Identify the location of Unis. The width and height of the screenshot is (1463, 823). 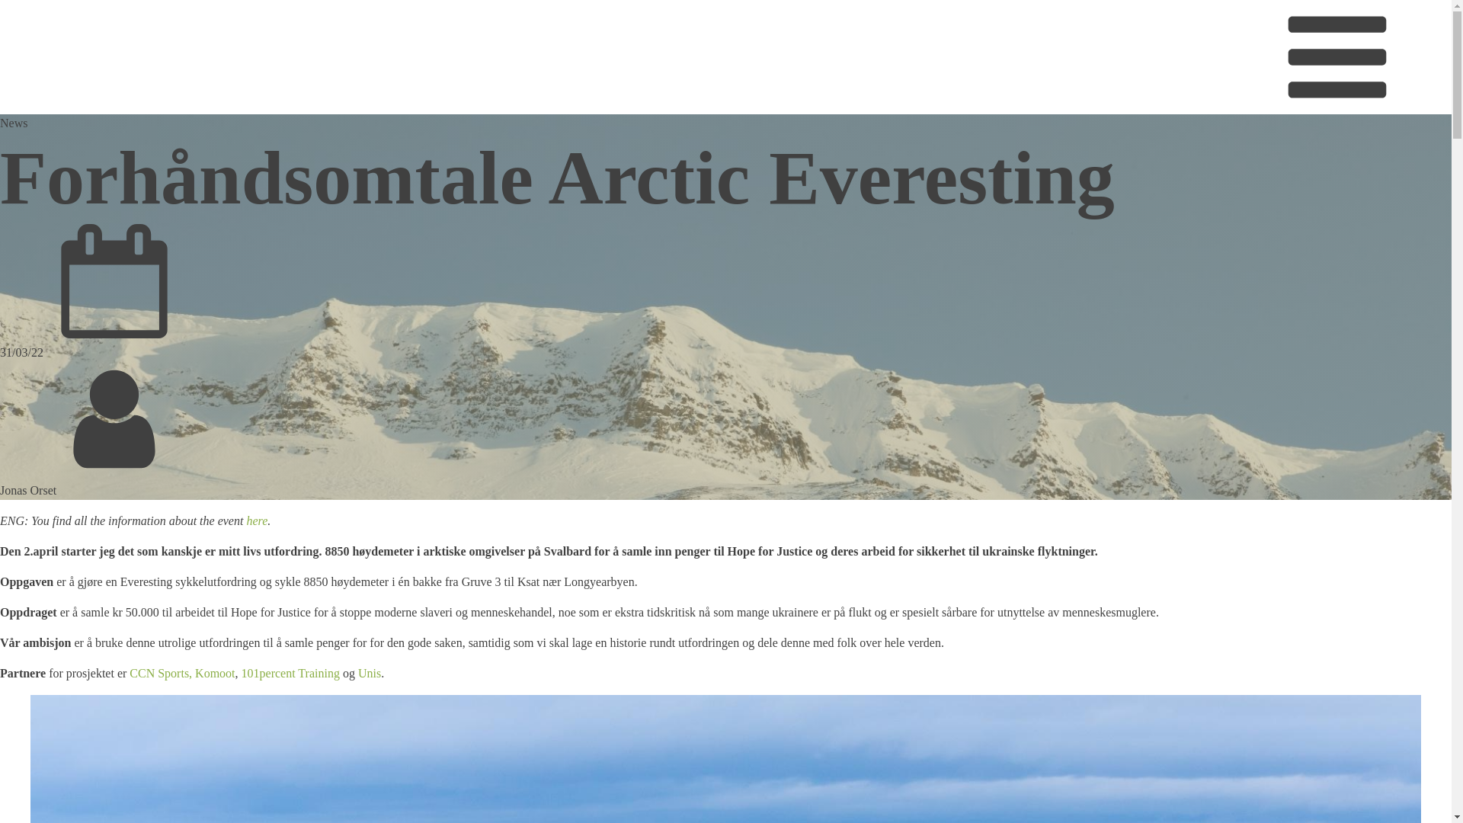
(370, 674).